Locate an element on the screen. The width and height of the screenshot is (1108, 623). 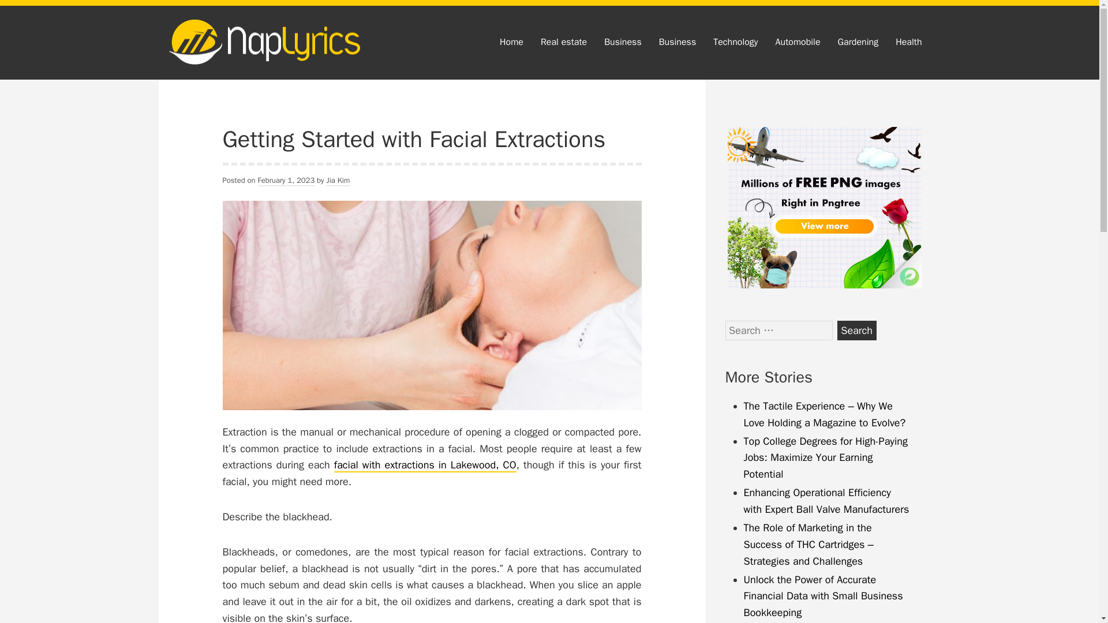
Jia Kim is located at coordinates (338, 180).